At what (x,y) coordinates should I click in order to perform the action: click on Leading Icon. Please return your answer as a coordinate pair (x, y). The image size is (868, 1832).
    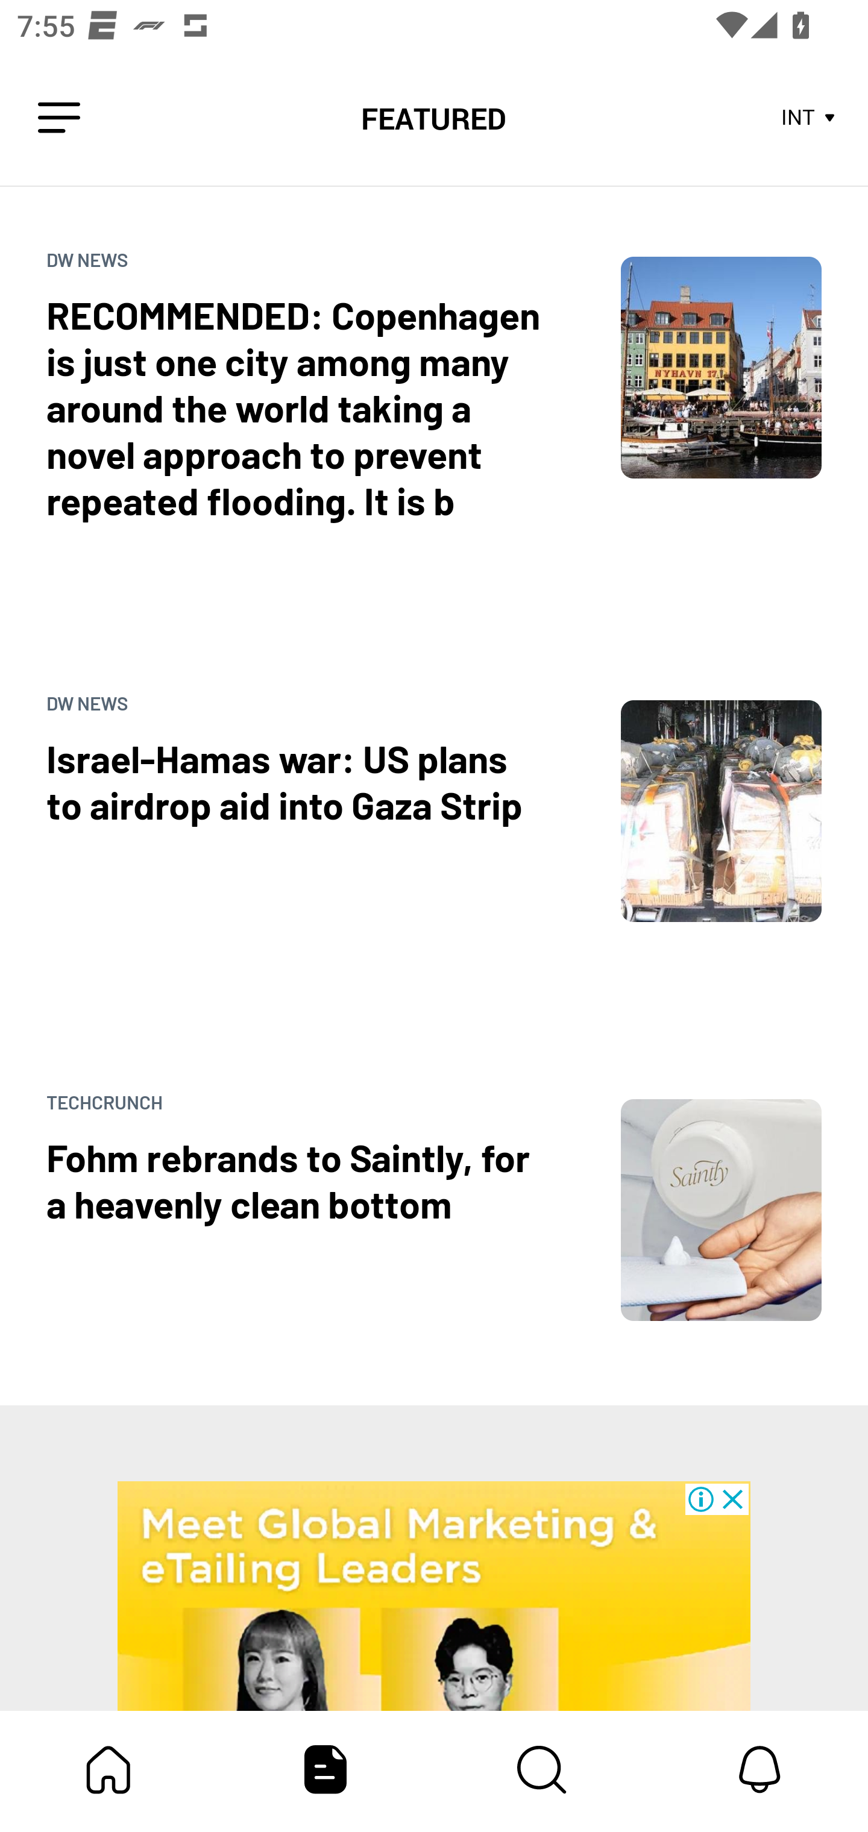
    Looking at the image, I should click on (59, 118).